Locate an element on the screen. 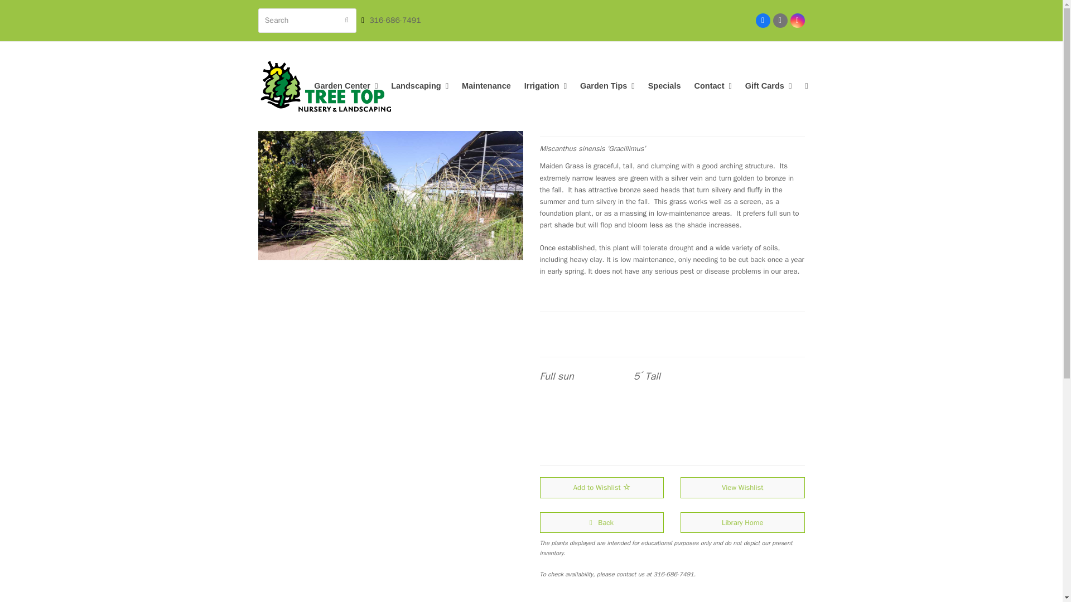  Irrigation is located at coordinates (546, 86).